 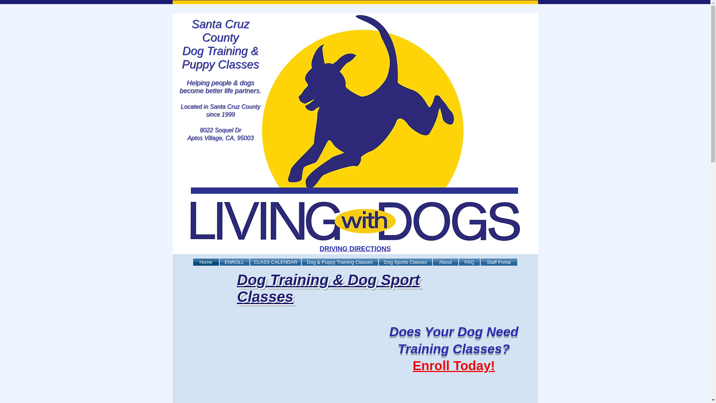 What do you see at coordinates (276, 262) in the screenshot?
I see `CLASS CALENDAR` at bounding box center [276, 262].